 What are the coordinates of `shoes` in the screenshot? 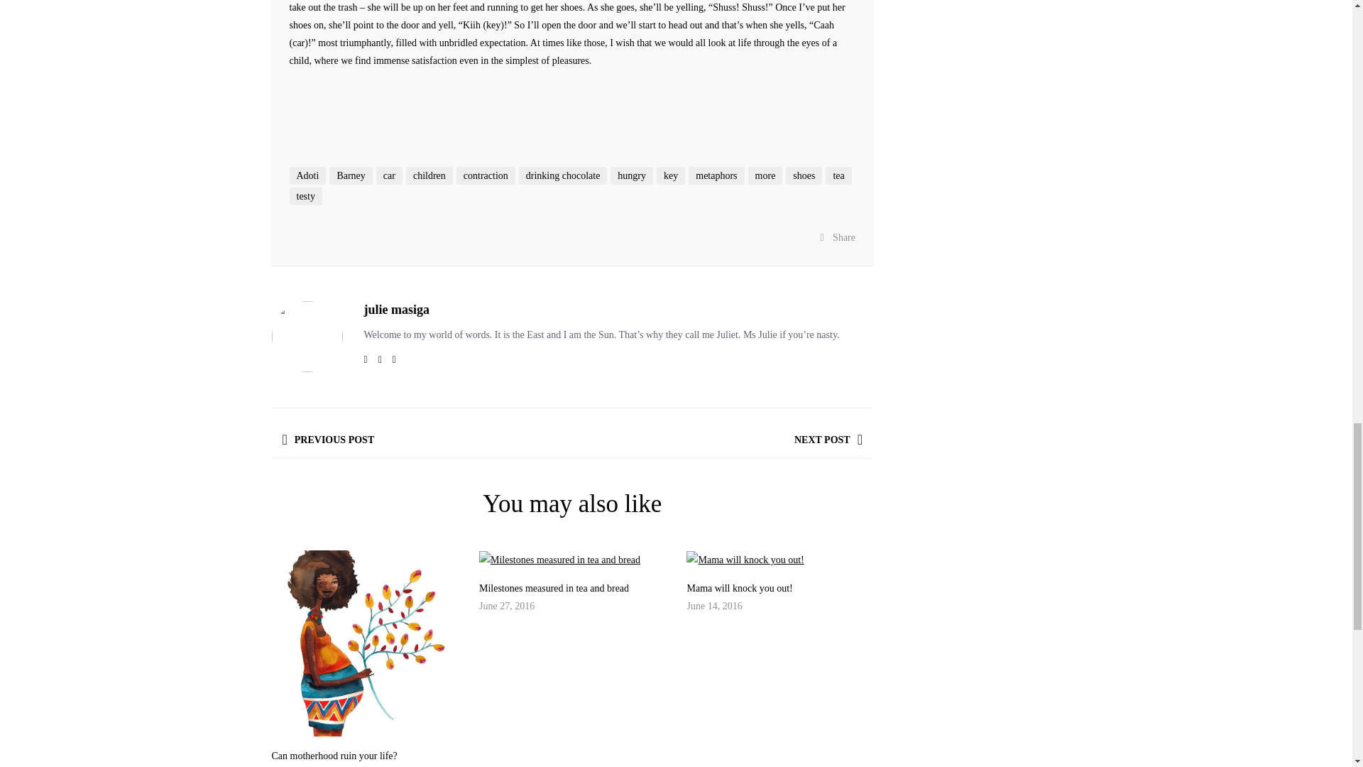 It's located at (804, 176).